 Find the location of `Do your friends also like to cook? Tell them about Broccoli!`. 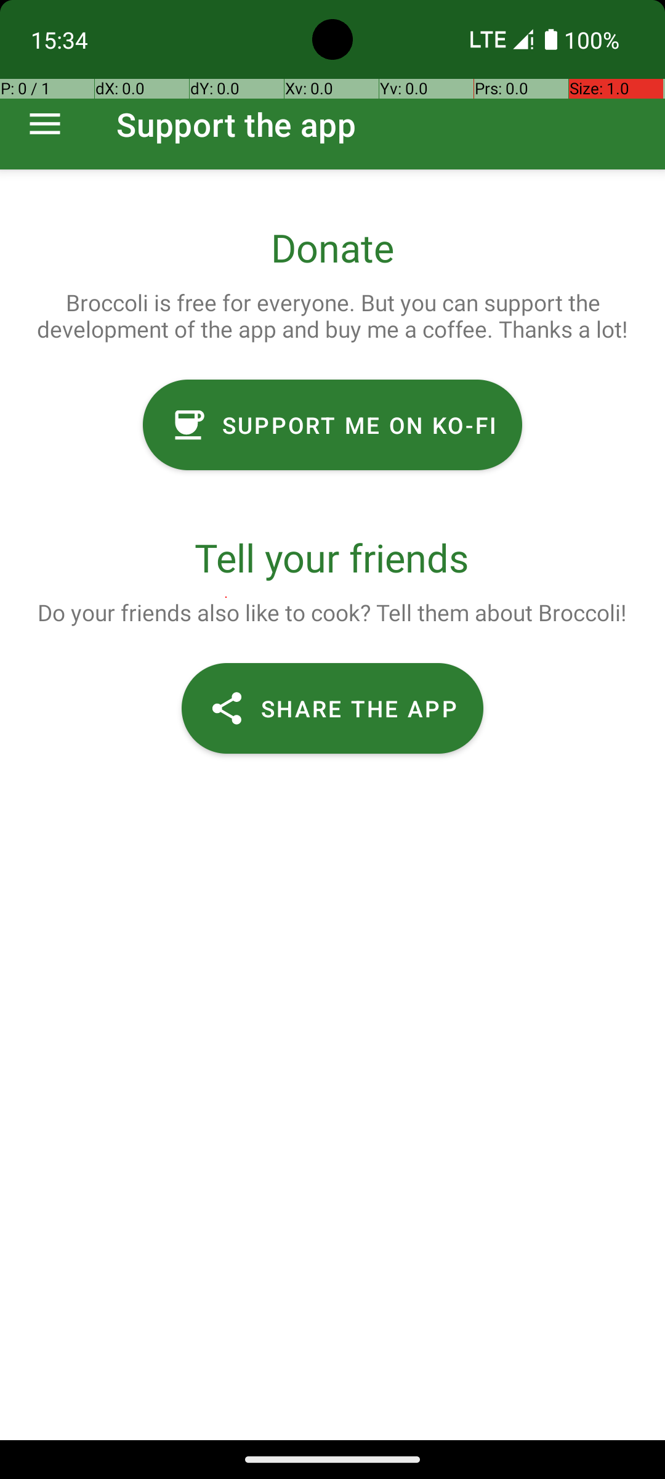

Do your friends also like to cook? Tell them about Broccoli! is located at coordinates (332, 613).